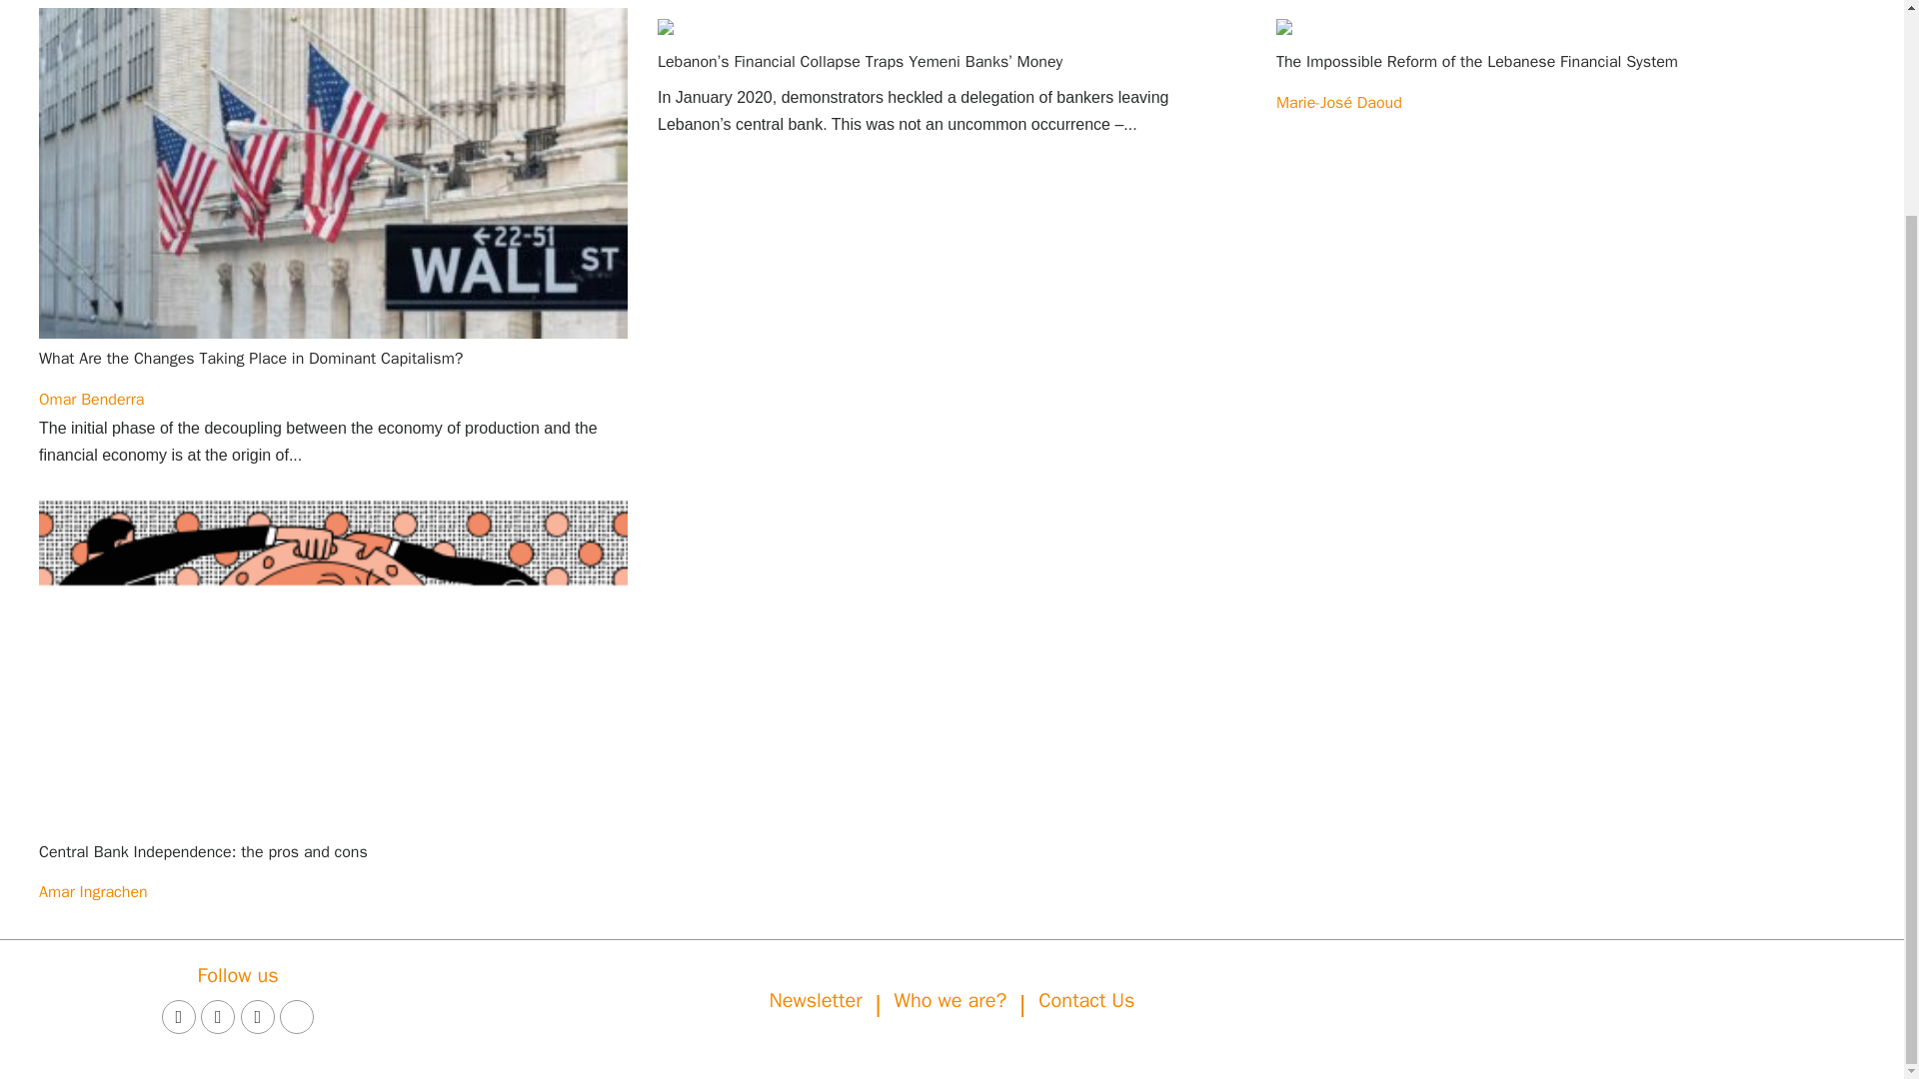 This screenshot has height=1079, width=1919. What do you see at coordinates (816, 1001) in the screenshot?
I see `Newsletter` at bounding box center [816, 1001].